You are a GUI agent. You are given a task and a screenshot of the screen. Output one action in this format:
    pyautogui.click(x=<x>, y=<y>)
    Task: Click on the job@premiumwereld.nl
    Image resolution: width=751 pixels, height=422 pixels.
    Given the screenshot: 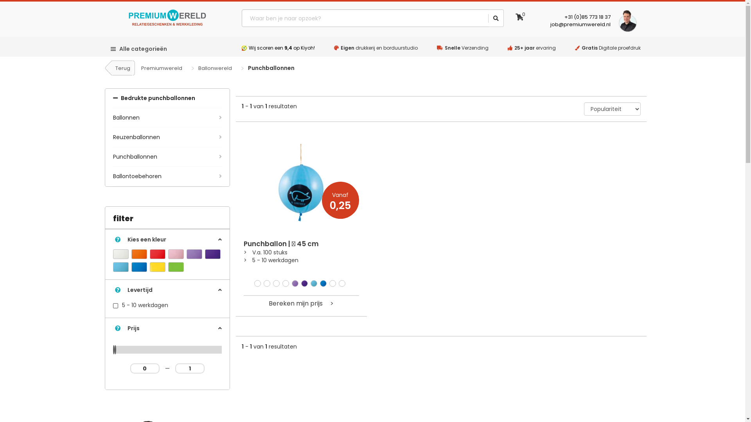 What is the action you would take?
    pyautogui.click(x=580, y=24)
    